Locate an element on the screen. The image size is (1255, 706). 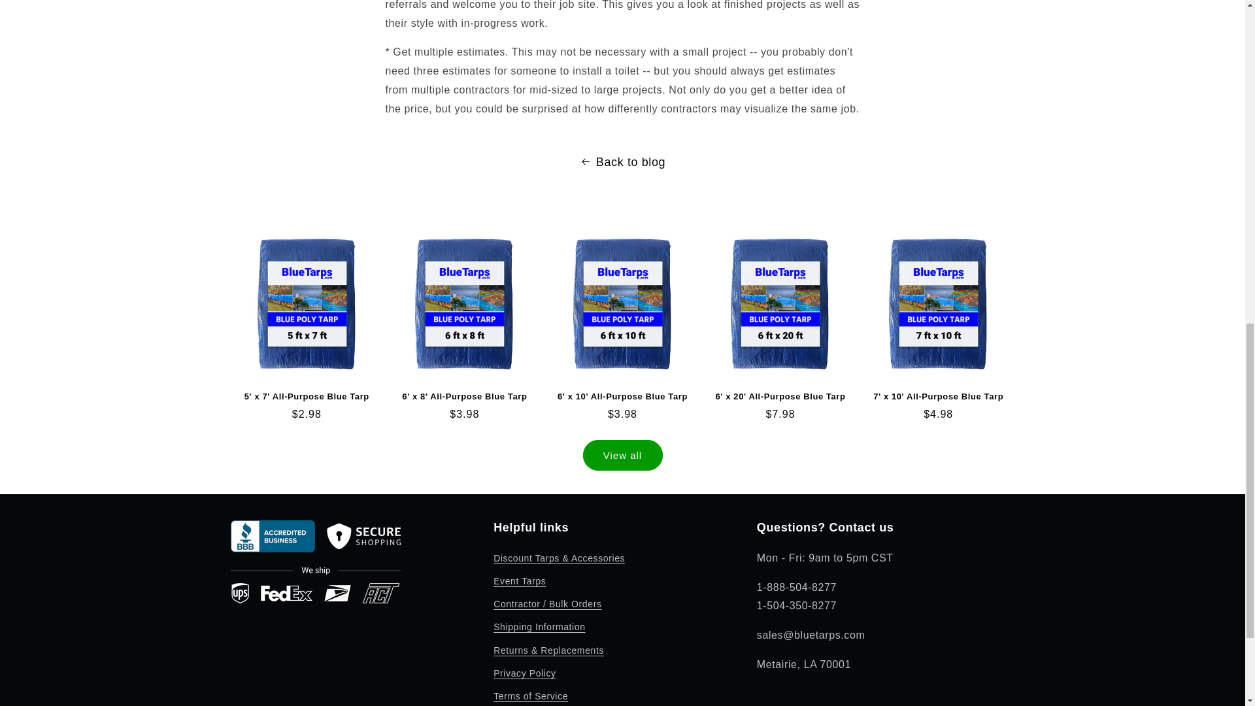
View all is located at coordinates (622, 455).